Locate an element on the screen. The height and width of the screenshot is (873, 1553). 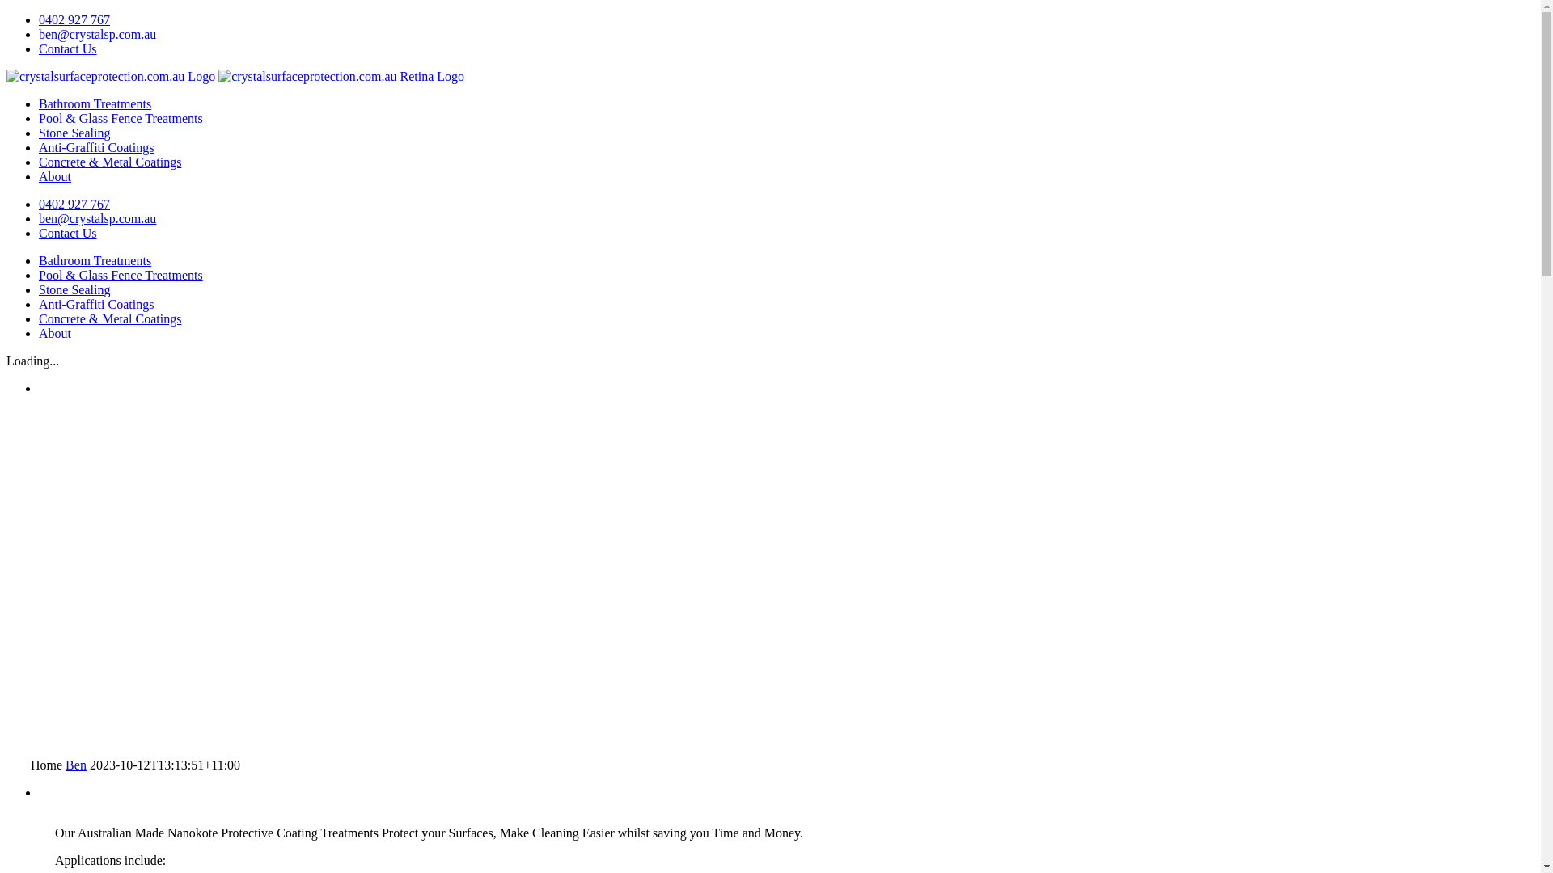
Bathroom Treatments is located at coordinates (95, 260).